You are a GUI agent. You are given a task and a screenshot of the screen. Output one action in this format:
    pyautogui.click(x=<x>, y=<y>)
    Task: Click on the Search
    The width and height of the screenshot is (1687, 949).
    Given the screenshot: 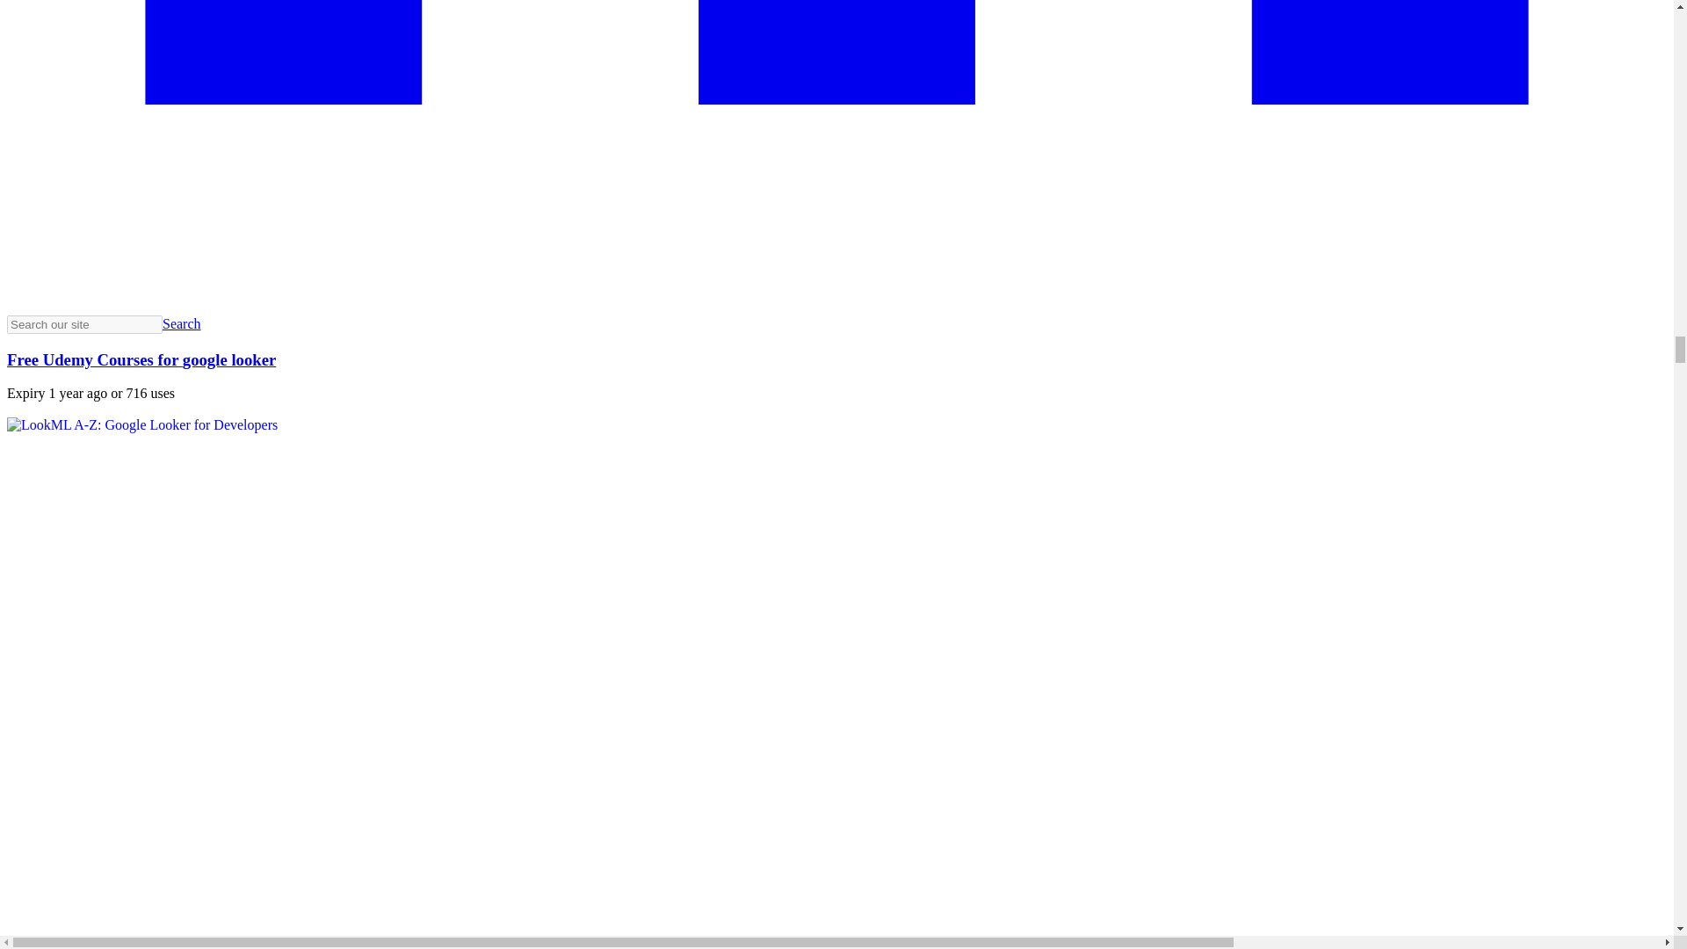 What is the action you would take?
    pyautogui.click(x=181, y=323)
    